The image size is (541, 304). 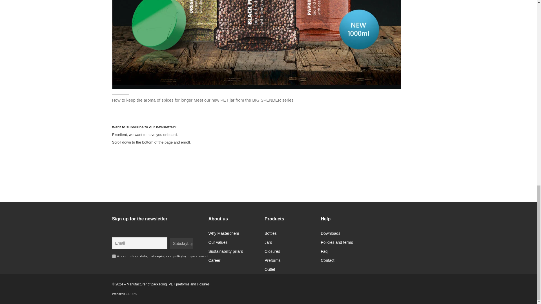 I want to click on GRUPA, so click(x=131, y=294).